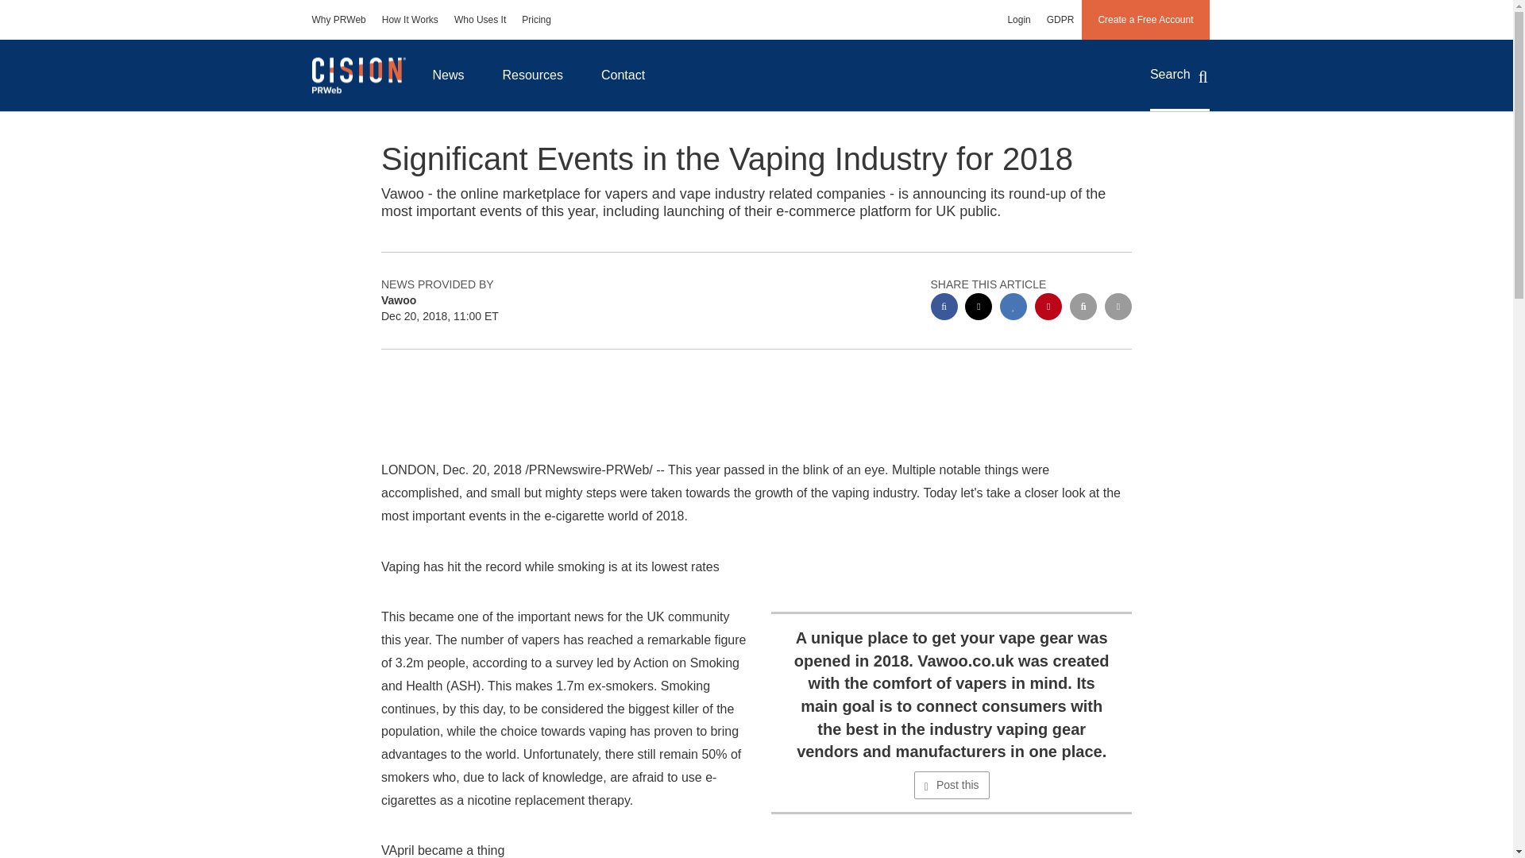 The image size is (1525, 858). Describe the element at coordinates (448, 75) in the screenshot. I see `News` at that location.